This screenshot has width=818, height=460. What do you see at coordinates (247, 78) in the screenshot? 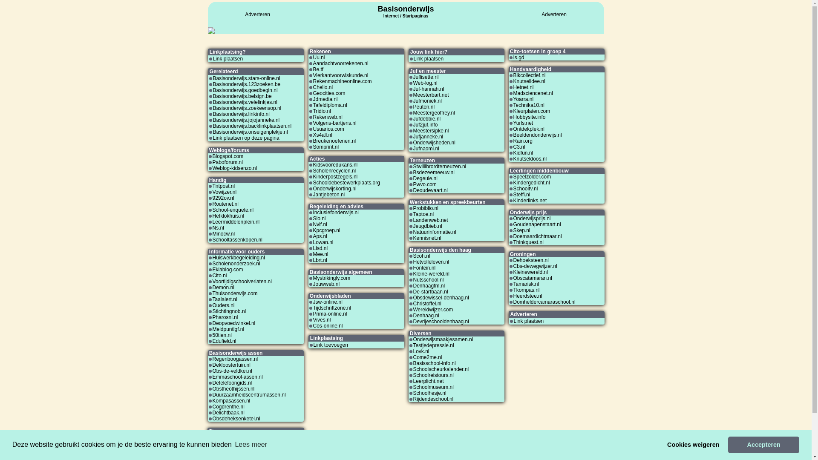
I see `Basisonderwijs.stars-online.nl` at bounding box center [247, 78].